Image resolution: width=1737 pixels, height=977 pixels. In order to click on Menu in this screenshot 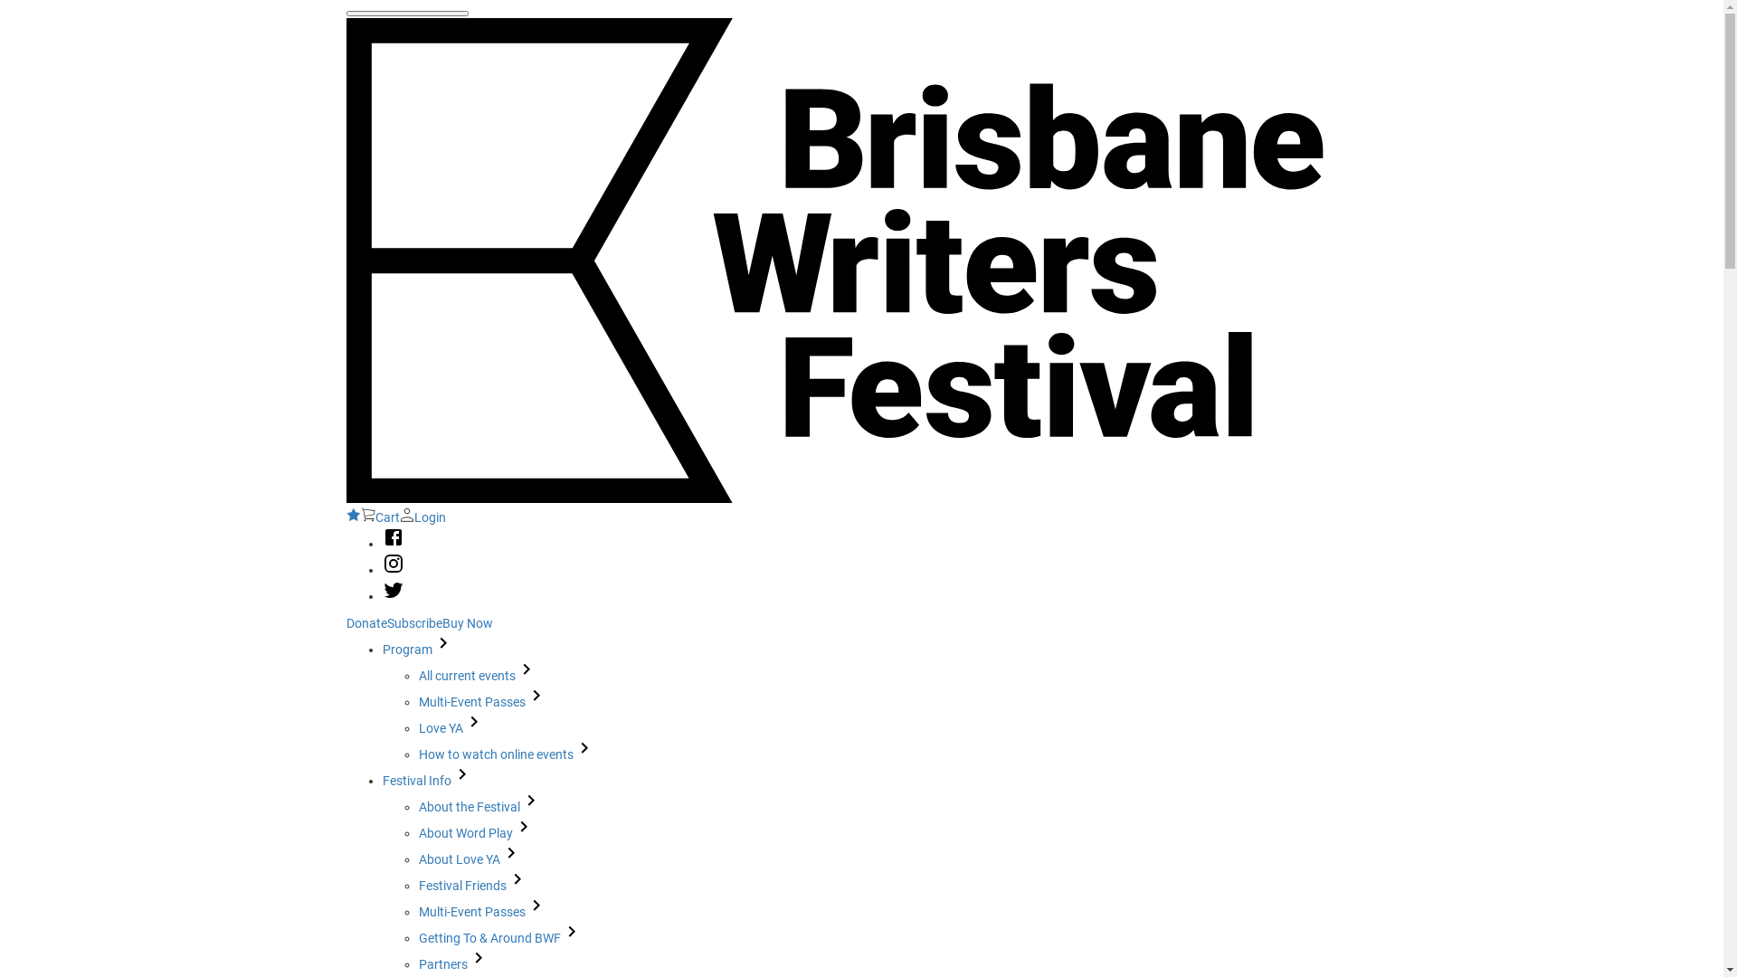, I will do `click(407, 14)`.